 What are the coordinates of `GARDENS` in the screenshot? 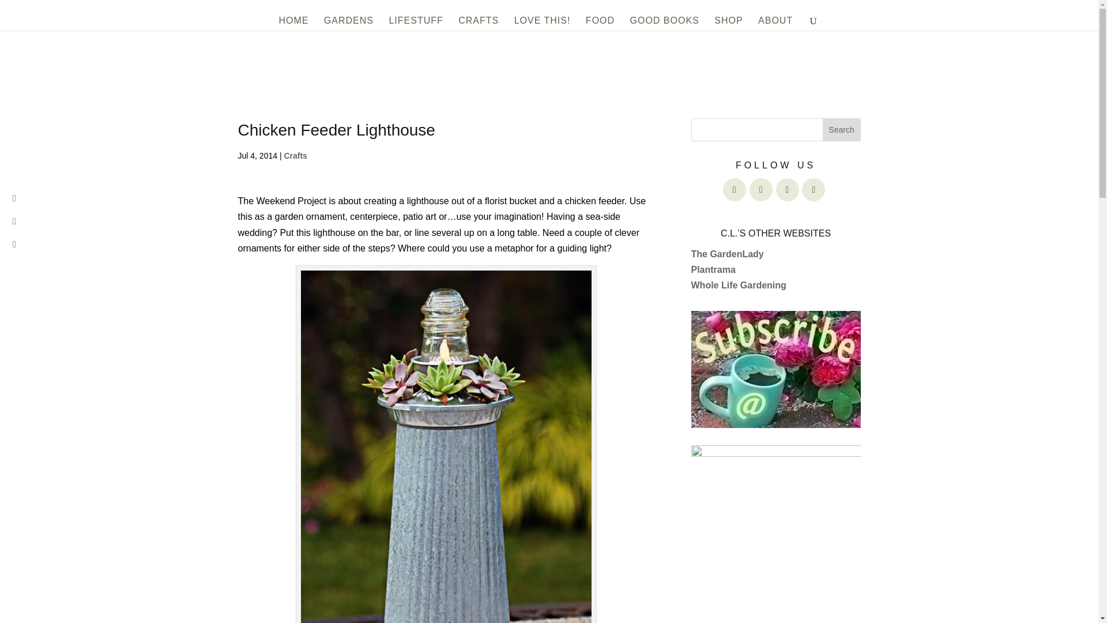 It's located at (349, 23).